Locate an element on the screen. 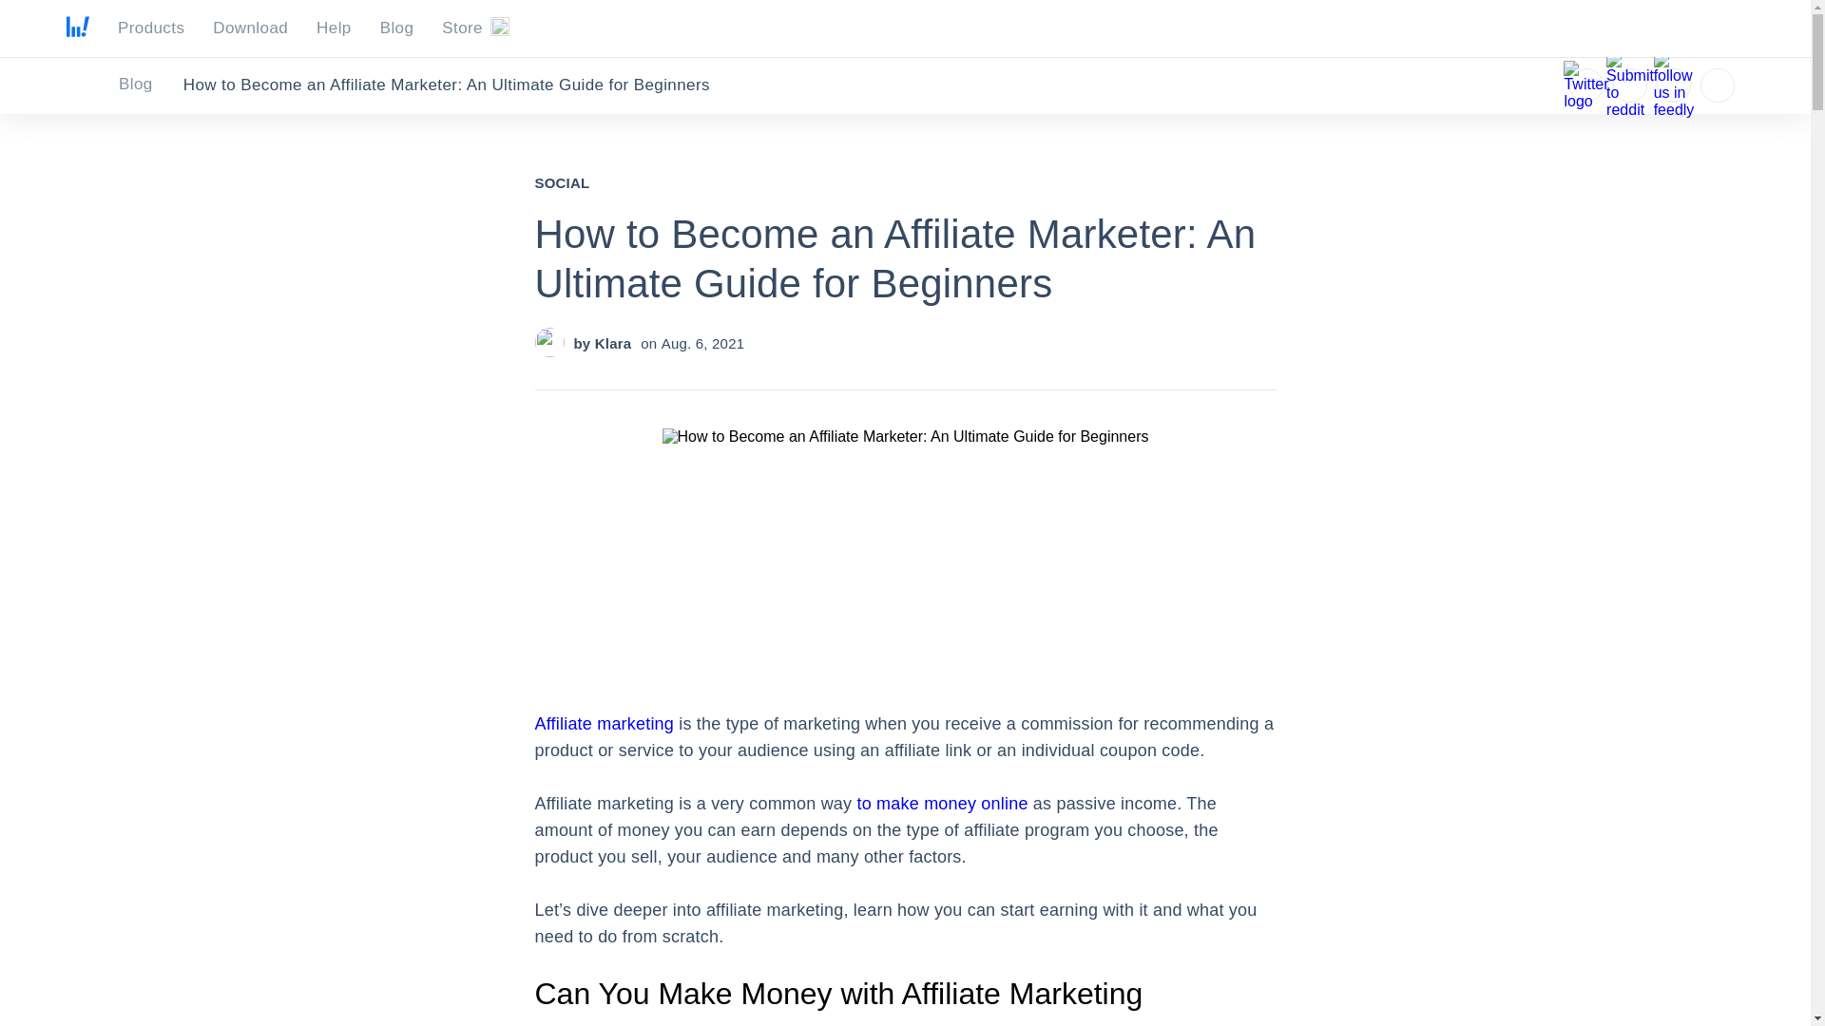 Image resolution: width=1825 pixels, height=1026 pixels. Blog is located at coordinates (396, 28).